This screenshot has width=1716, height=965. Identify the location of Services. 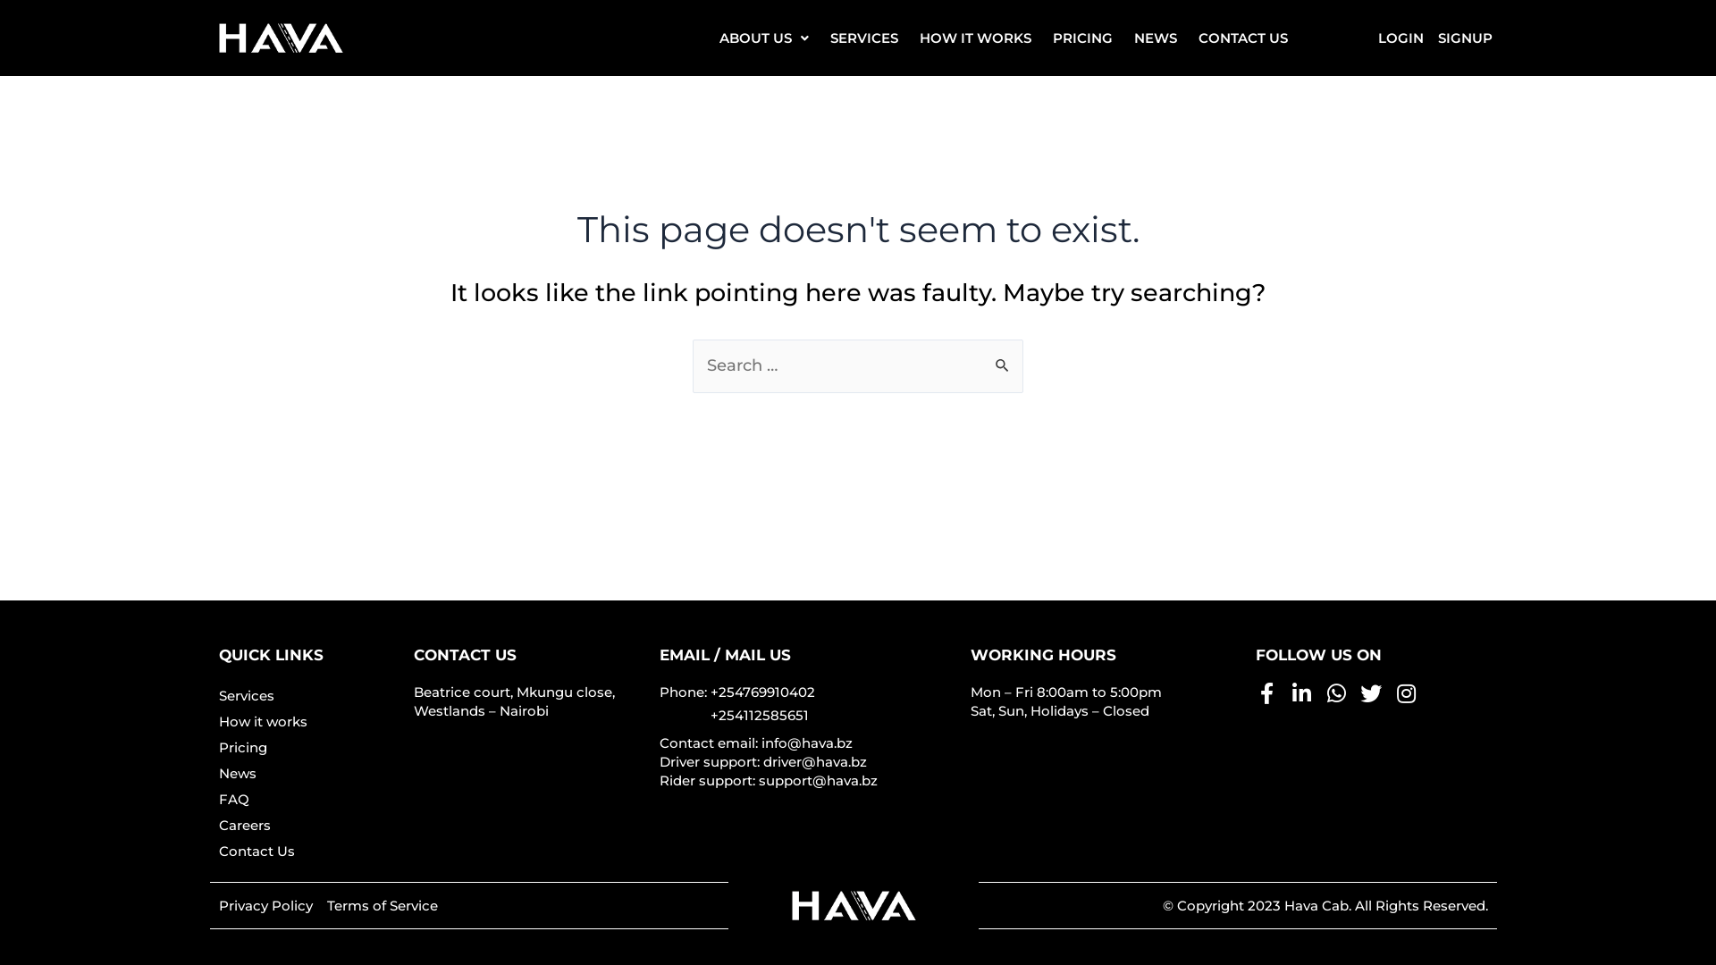
(307, 695).